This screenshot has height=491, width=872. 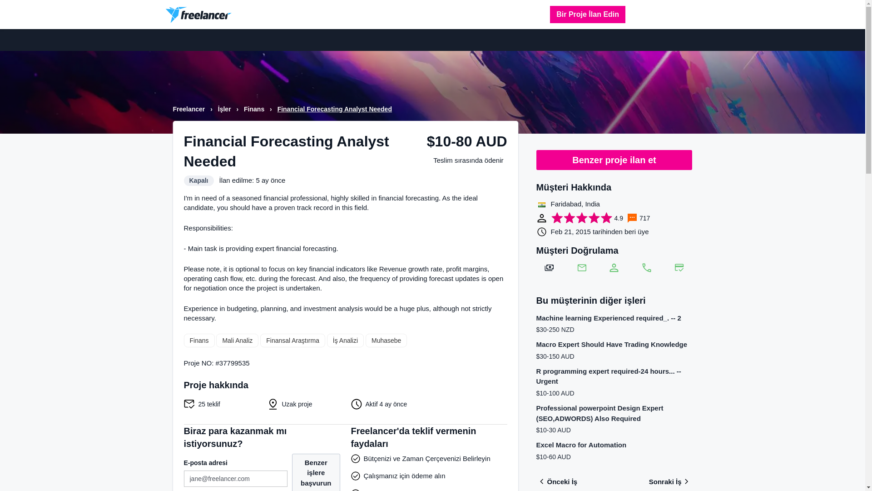 What do you see at coordinates (255, 109) in the screenshot?
I see `Finans` at bounding box center [255, 109].